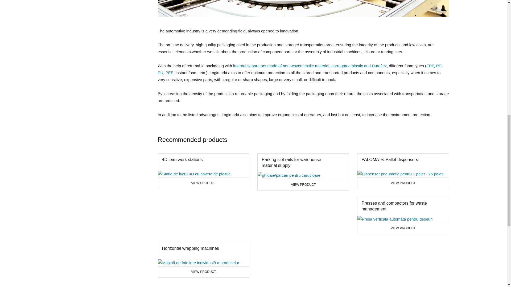 The height and width of the screenshot is (287, 511). Describe the element at coordinates (203, 201) in the screenshot. I see `PE` at that location.